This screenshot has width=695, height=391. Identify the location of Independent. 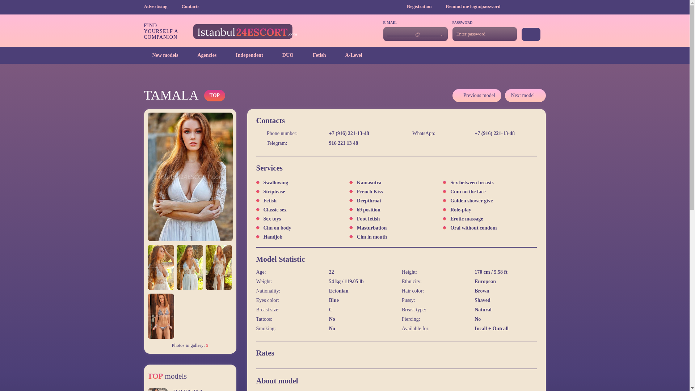
(245, 55).